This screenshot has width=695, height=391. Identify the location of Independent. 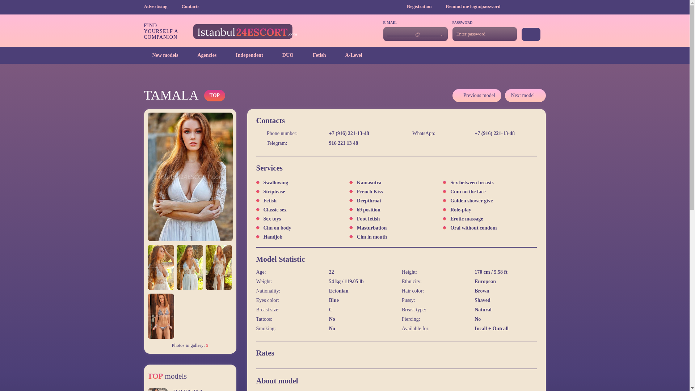
(245, 55).